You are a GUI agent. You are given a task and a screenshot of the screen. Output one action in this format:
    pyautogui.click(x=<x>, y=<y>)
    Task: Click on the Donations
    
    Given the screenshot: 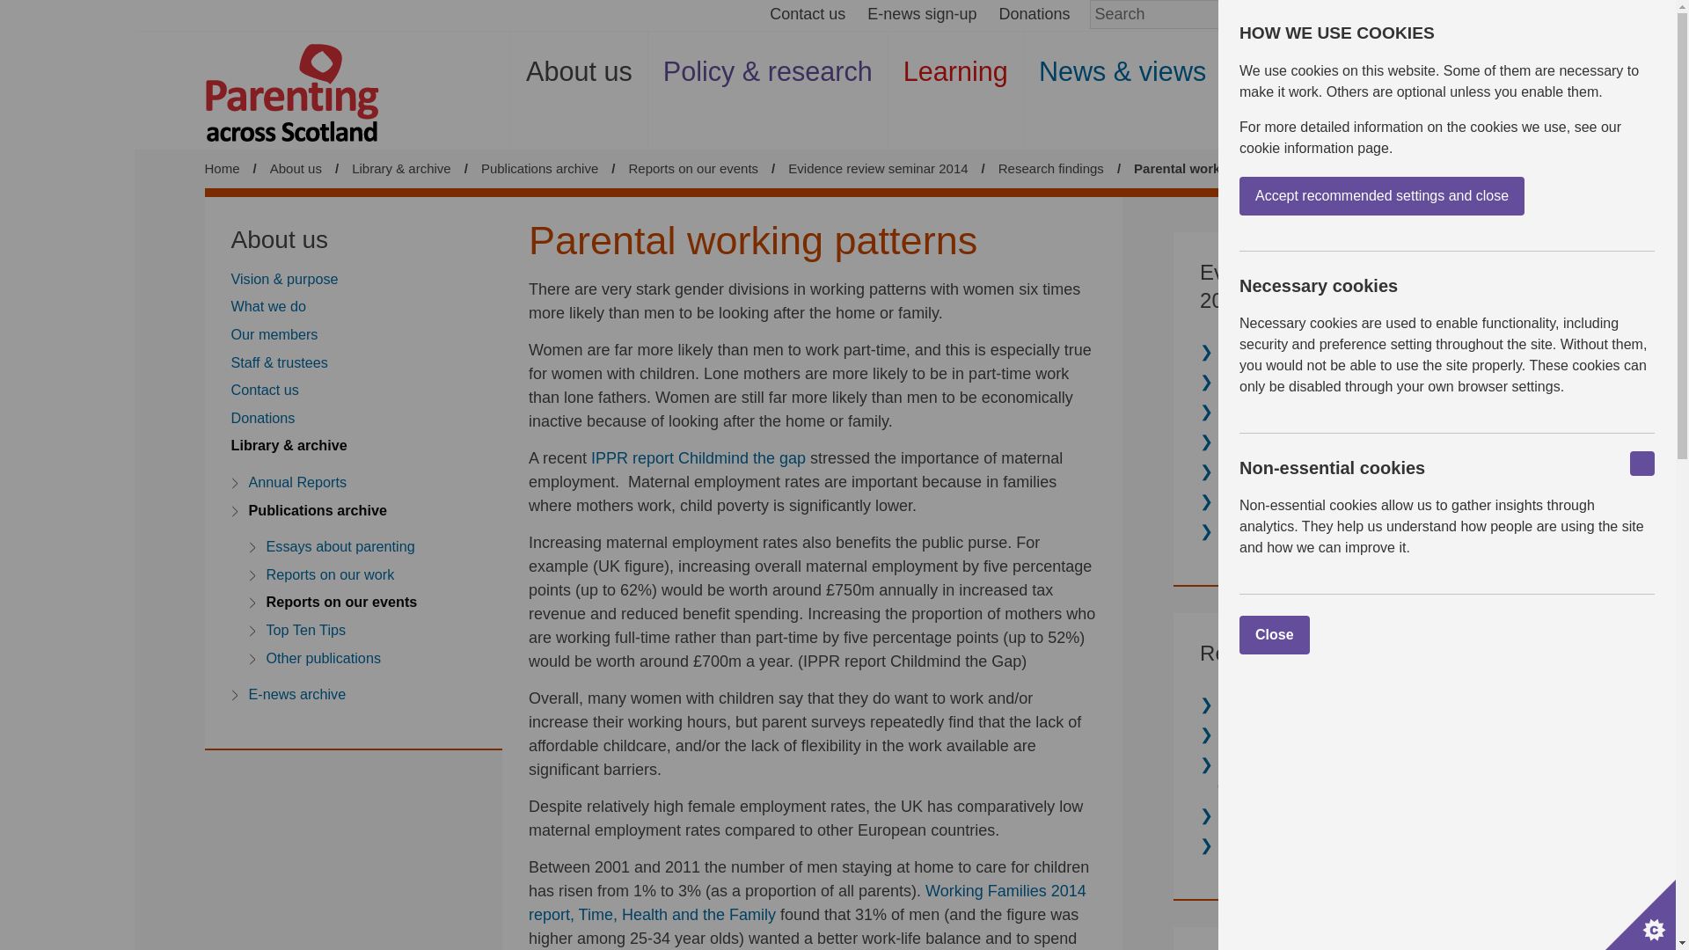 What is the action you would take?
    pyautogui.click(x=1033, y=14)
    